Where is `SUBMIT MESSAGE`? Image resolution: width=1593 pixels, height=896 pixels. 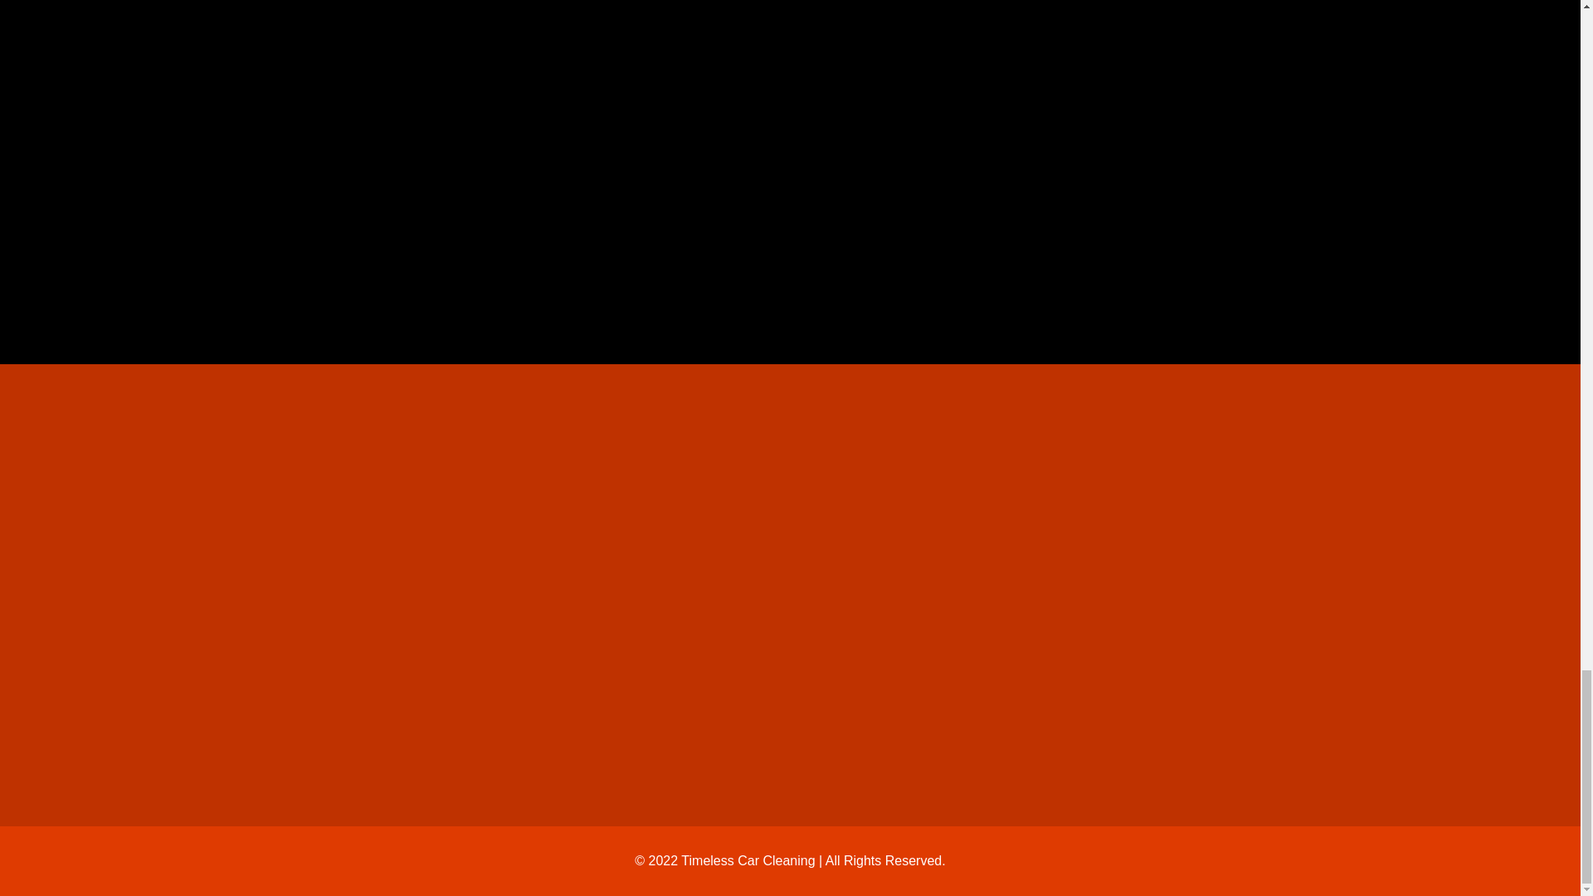
SUBMIT MESSAGE is located at coordinates (1070, 224).